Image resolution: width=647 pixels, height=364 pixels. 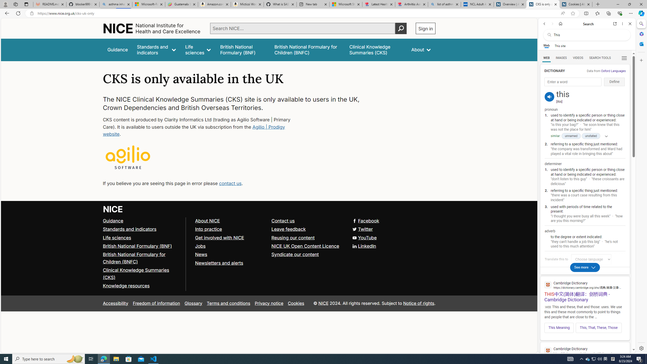 I want to click on CKS is only available in the UK | NICE, so click(x=543, y=4).